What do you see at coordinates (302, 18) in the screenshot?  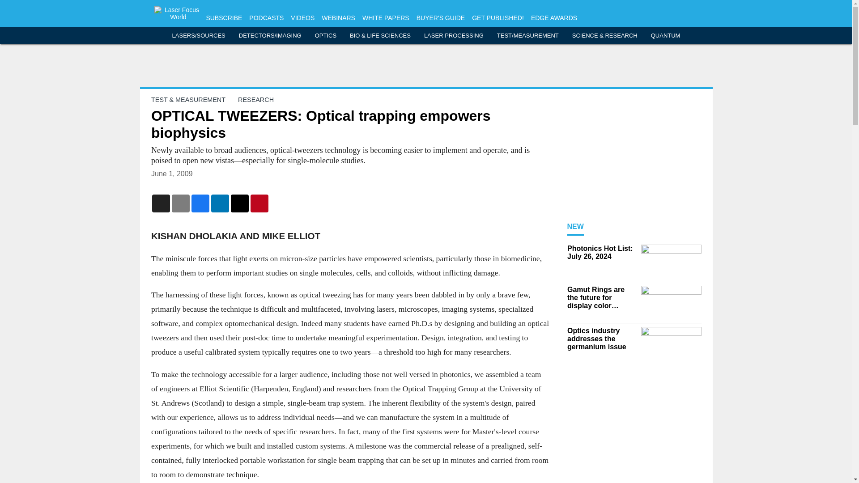 I see `VIDEOS` at bounding box center [302, 18].